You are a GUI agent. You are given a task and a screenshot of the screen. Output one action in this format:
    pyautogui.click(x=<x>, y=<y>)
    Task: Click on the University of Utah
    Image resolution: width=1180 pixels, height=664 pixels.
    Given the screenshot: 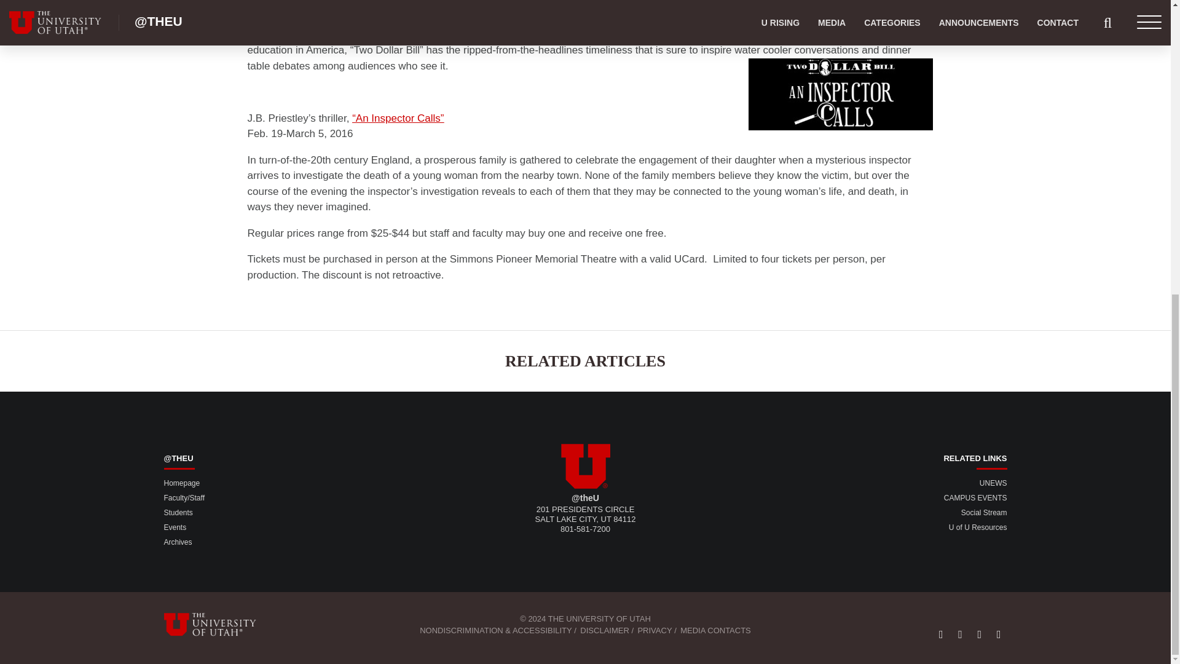 What is the action you would take?
    pyautogui.click(x=585, y=466)
    